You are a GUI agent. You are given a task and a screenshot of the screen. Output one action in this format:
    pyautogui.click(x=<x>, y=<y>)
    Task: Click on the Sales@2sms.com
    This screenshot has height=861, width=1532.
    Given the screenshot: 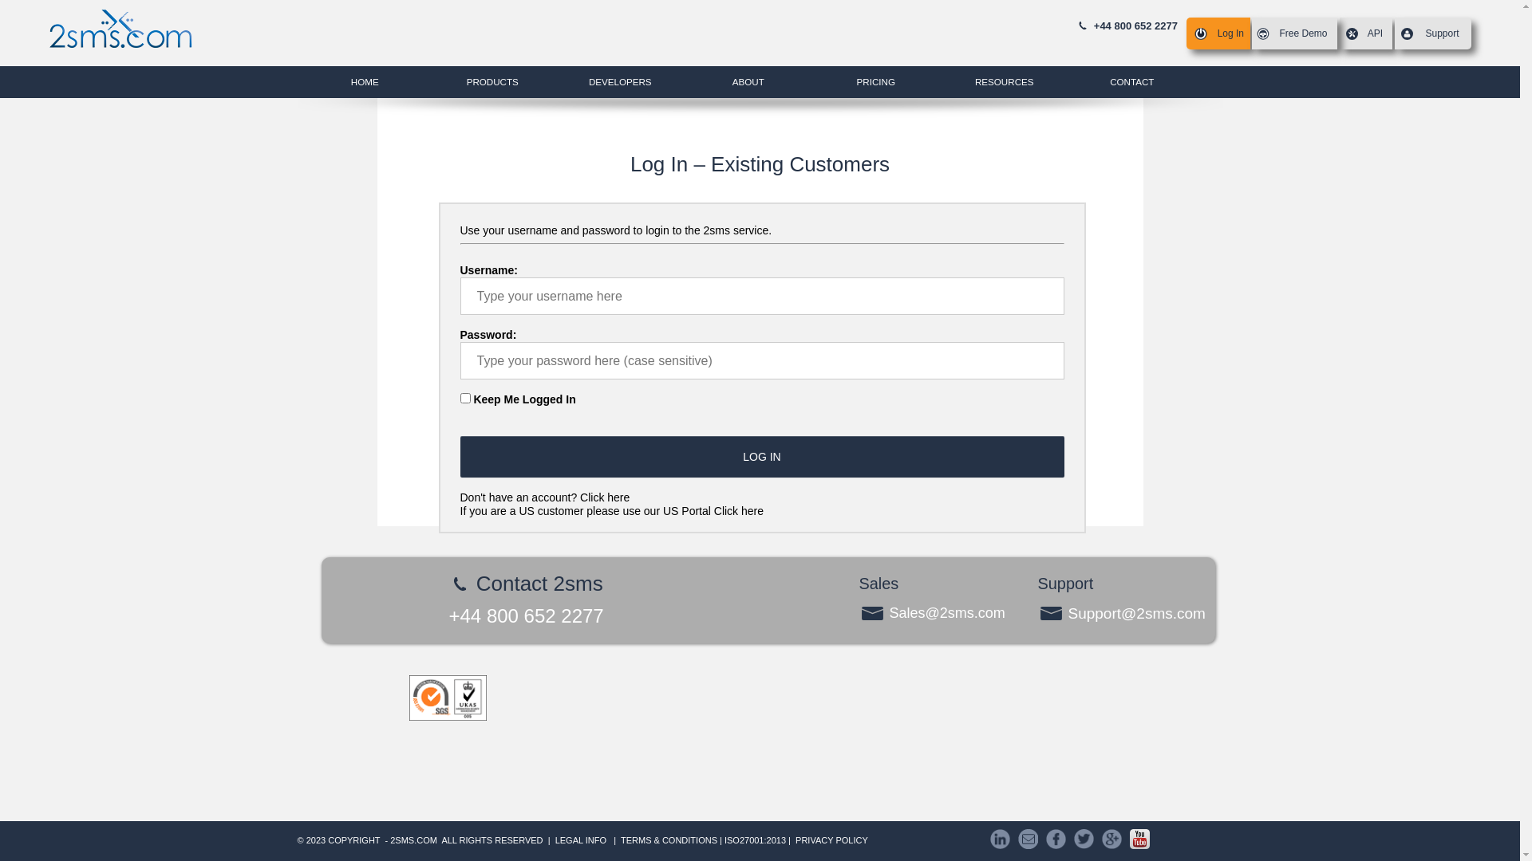 What is the action you would take?
    pyautogui.click(x=940, y=615)
    